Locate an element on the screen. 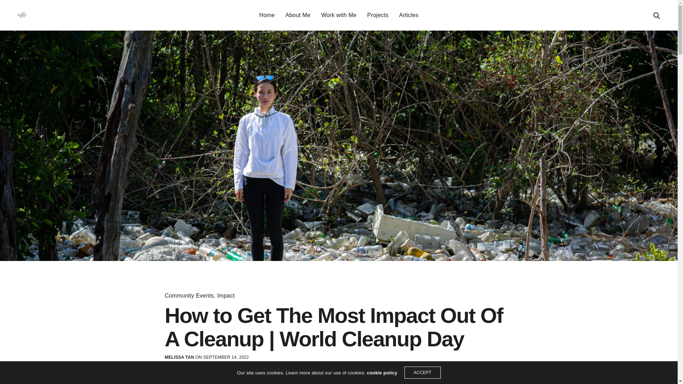 This screenshot has height=384, width=683. Search is located at coordinates (657, 15).